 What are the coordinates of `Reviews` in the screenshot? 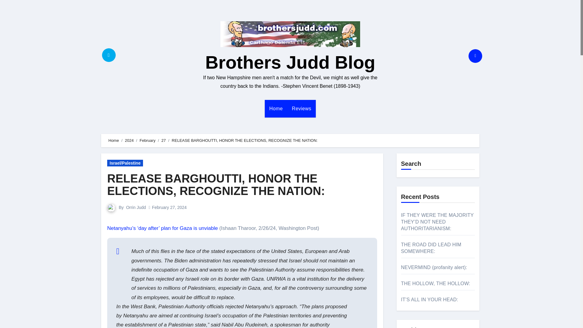 It's located at (302, 109).